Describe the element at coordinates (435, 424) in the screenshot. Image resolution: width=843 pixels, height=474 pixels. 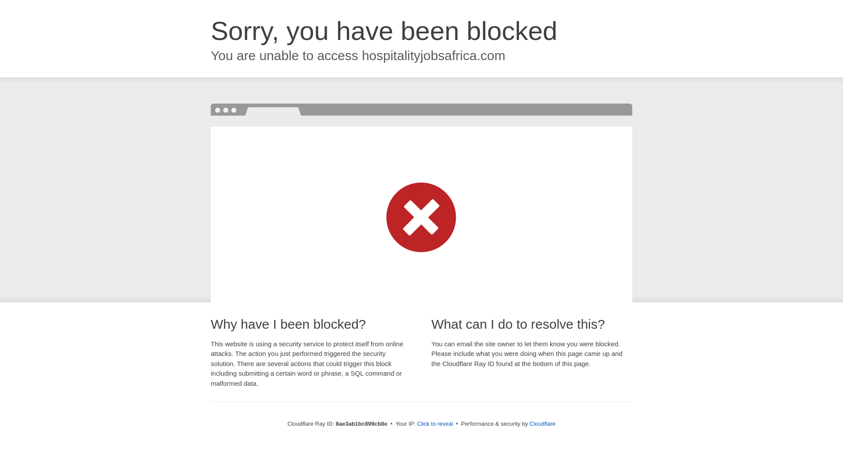
I see `Click to reveal` at that location.